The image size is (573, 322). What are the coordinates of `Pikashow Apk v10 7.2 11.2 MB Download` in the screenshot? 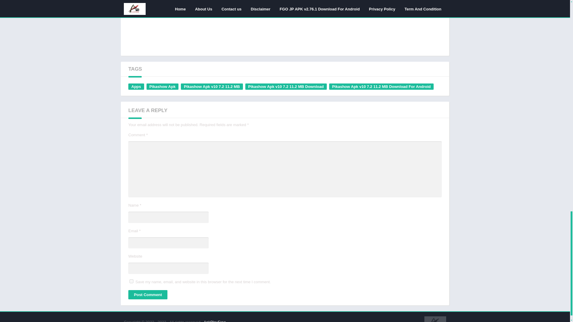 It's located at (286, 86).